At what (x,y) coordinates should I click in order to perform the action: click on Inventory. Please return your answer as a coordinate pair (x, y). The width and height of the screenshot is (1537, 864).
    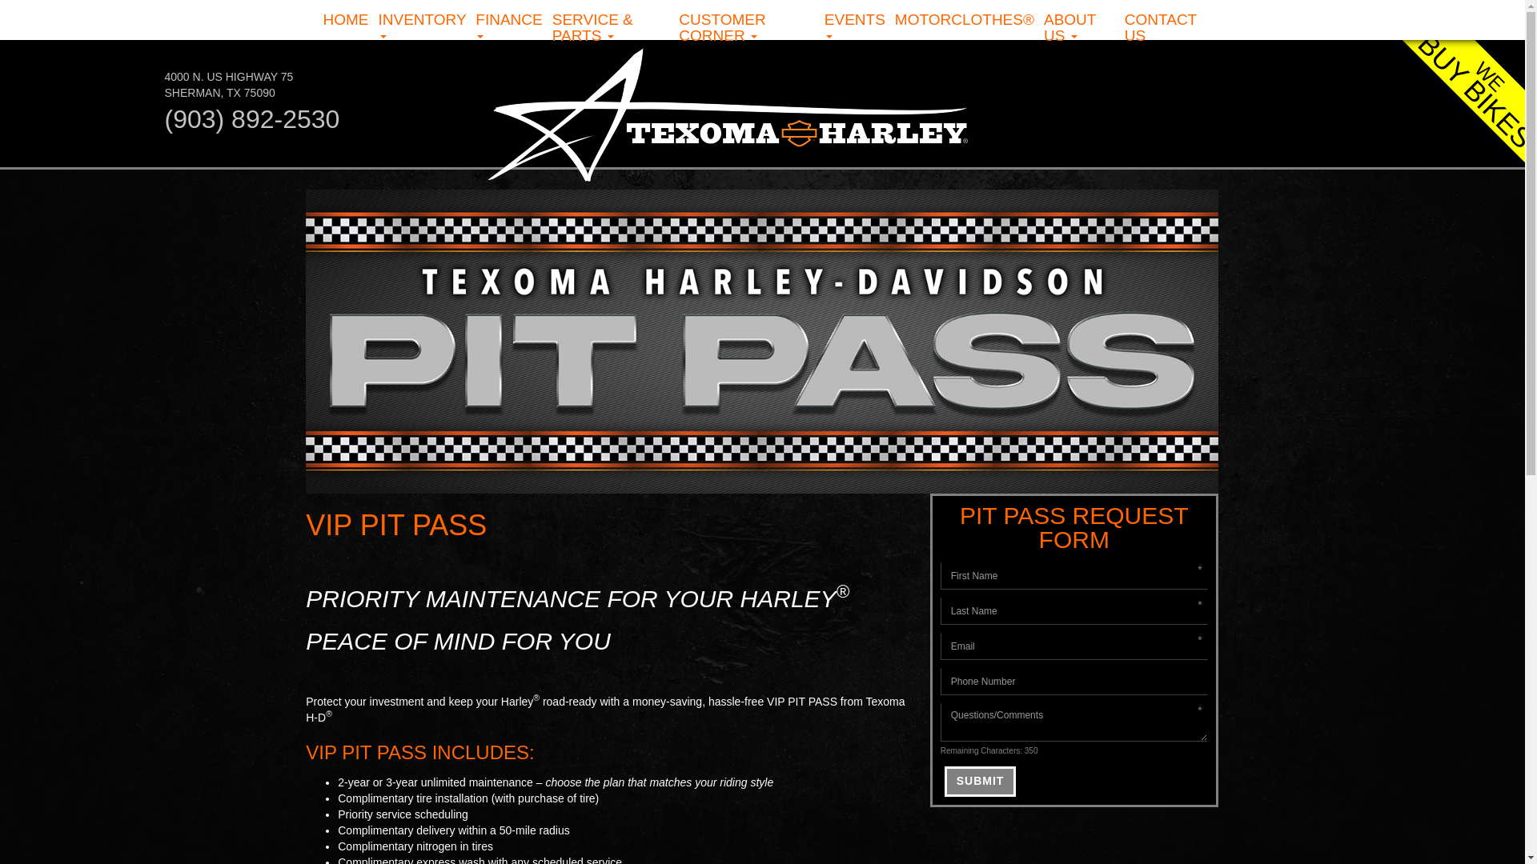
    Looking at the image, I should click on (421, 28).